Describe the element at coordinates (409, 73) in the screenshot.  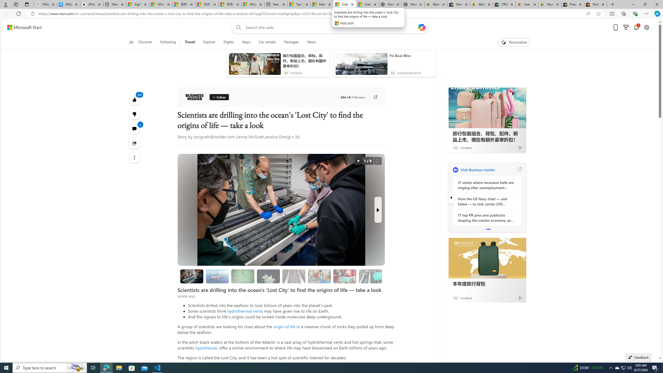
I see `oceanbluemarine` at that location.